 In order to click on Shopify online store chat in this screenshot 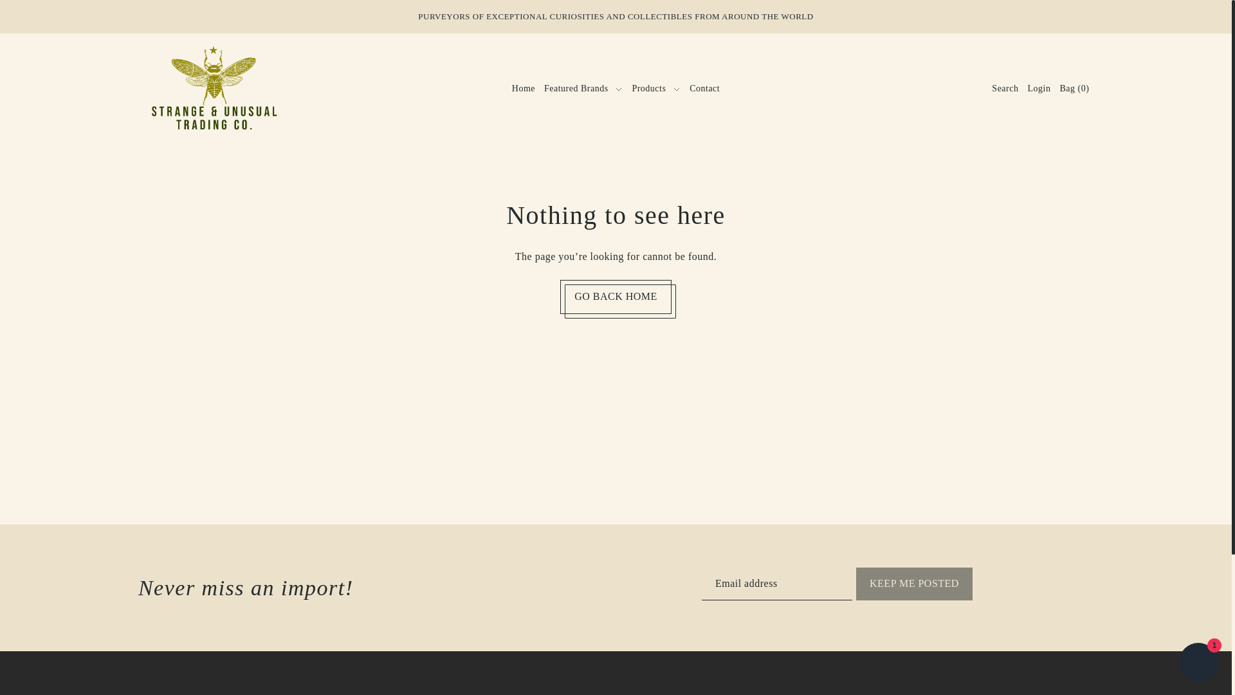, I will do `click(1198, 663)`.